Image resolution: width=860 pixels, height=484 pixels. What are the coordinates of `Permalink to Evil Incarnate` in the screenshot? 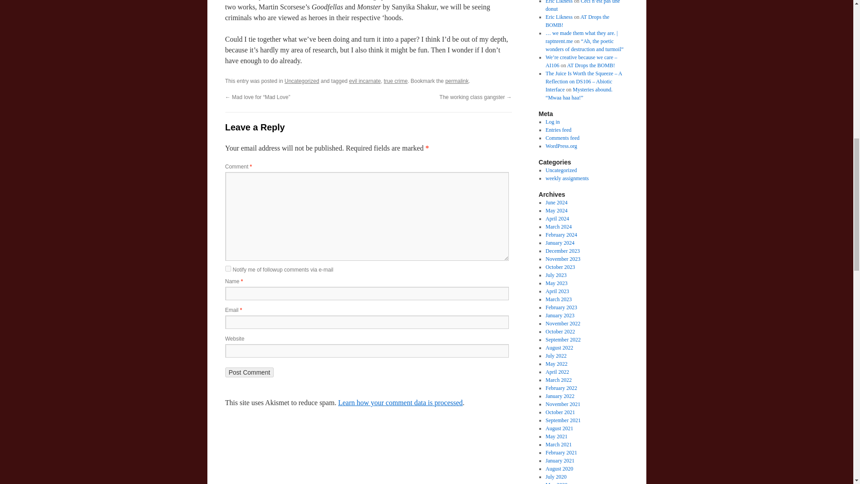 It's located at (457, 81).